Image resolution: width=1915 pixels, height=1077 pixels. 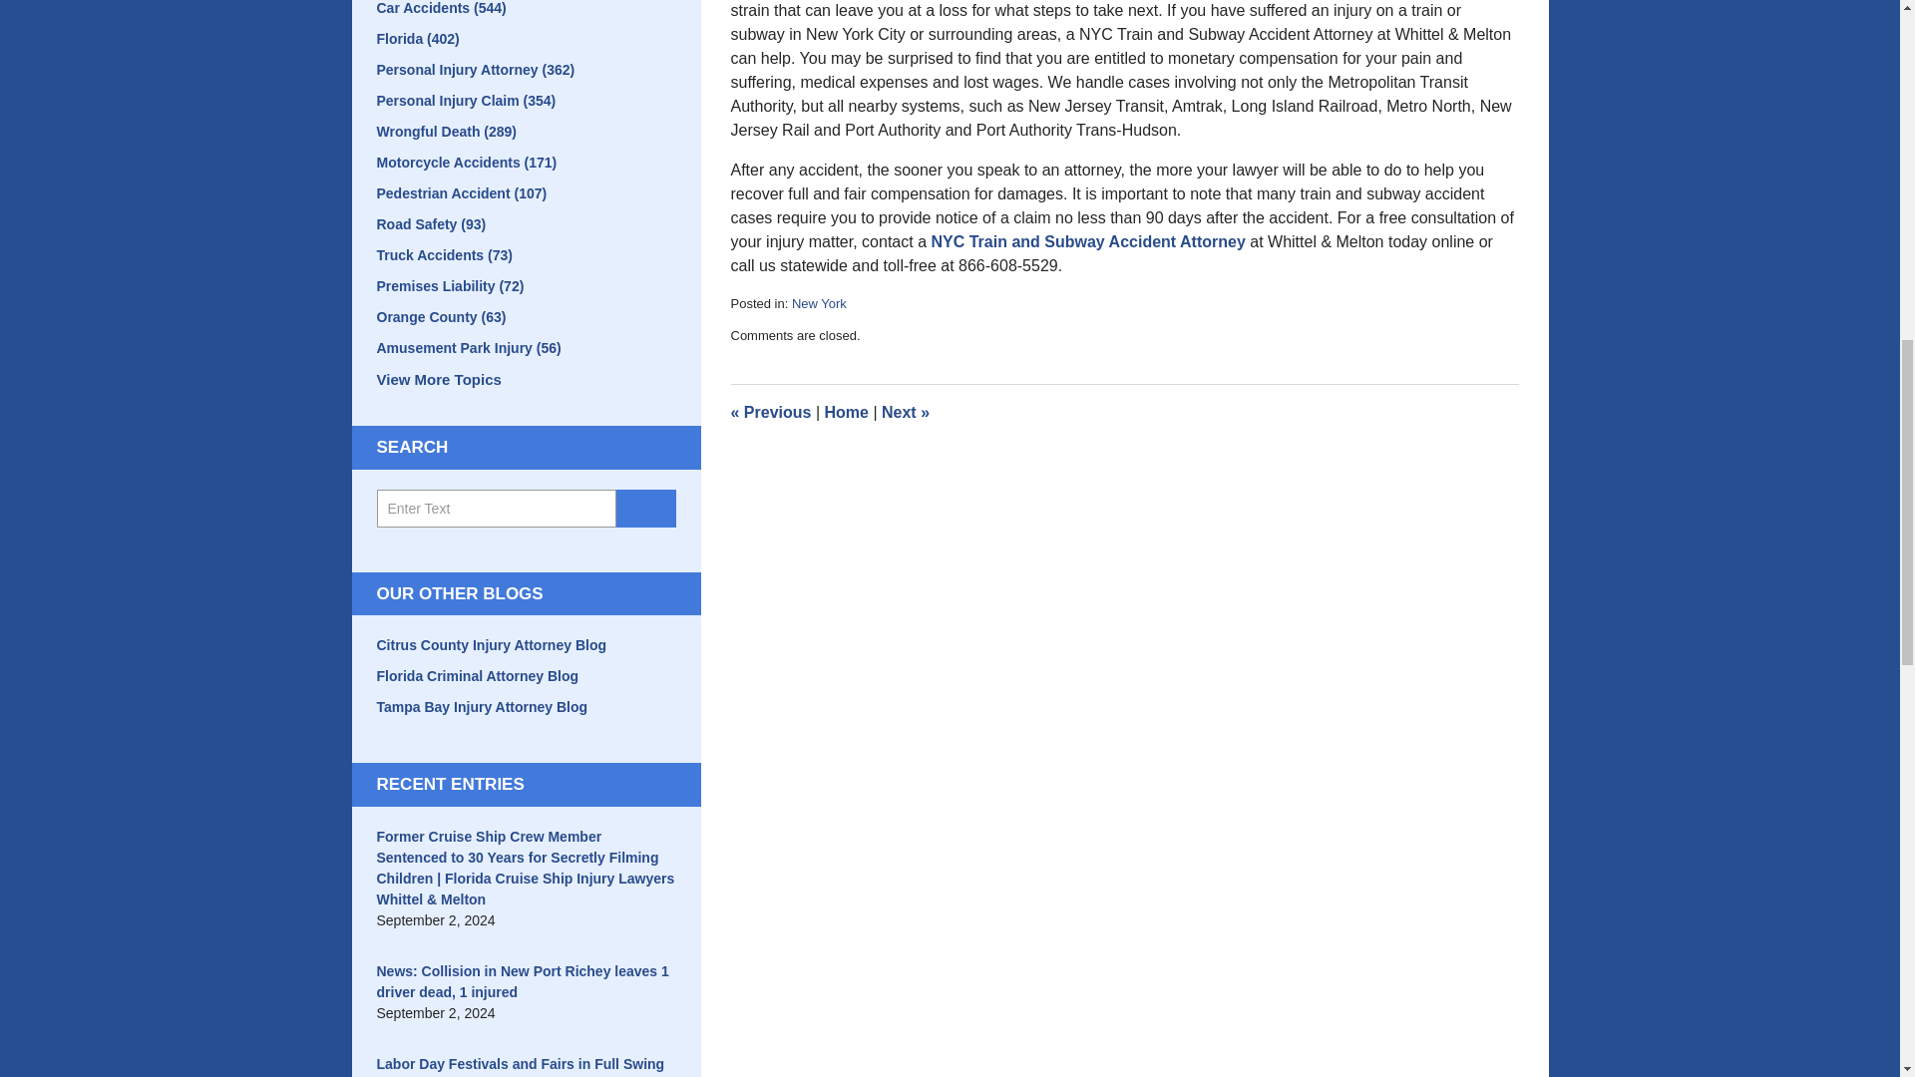 What do you see at coordinates (819, 303) in the screenshot?
I see `New York` at bounding box center [819, 303].